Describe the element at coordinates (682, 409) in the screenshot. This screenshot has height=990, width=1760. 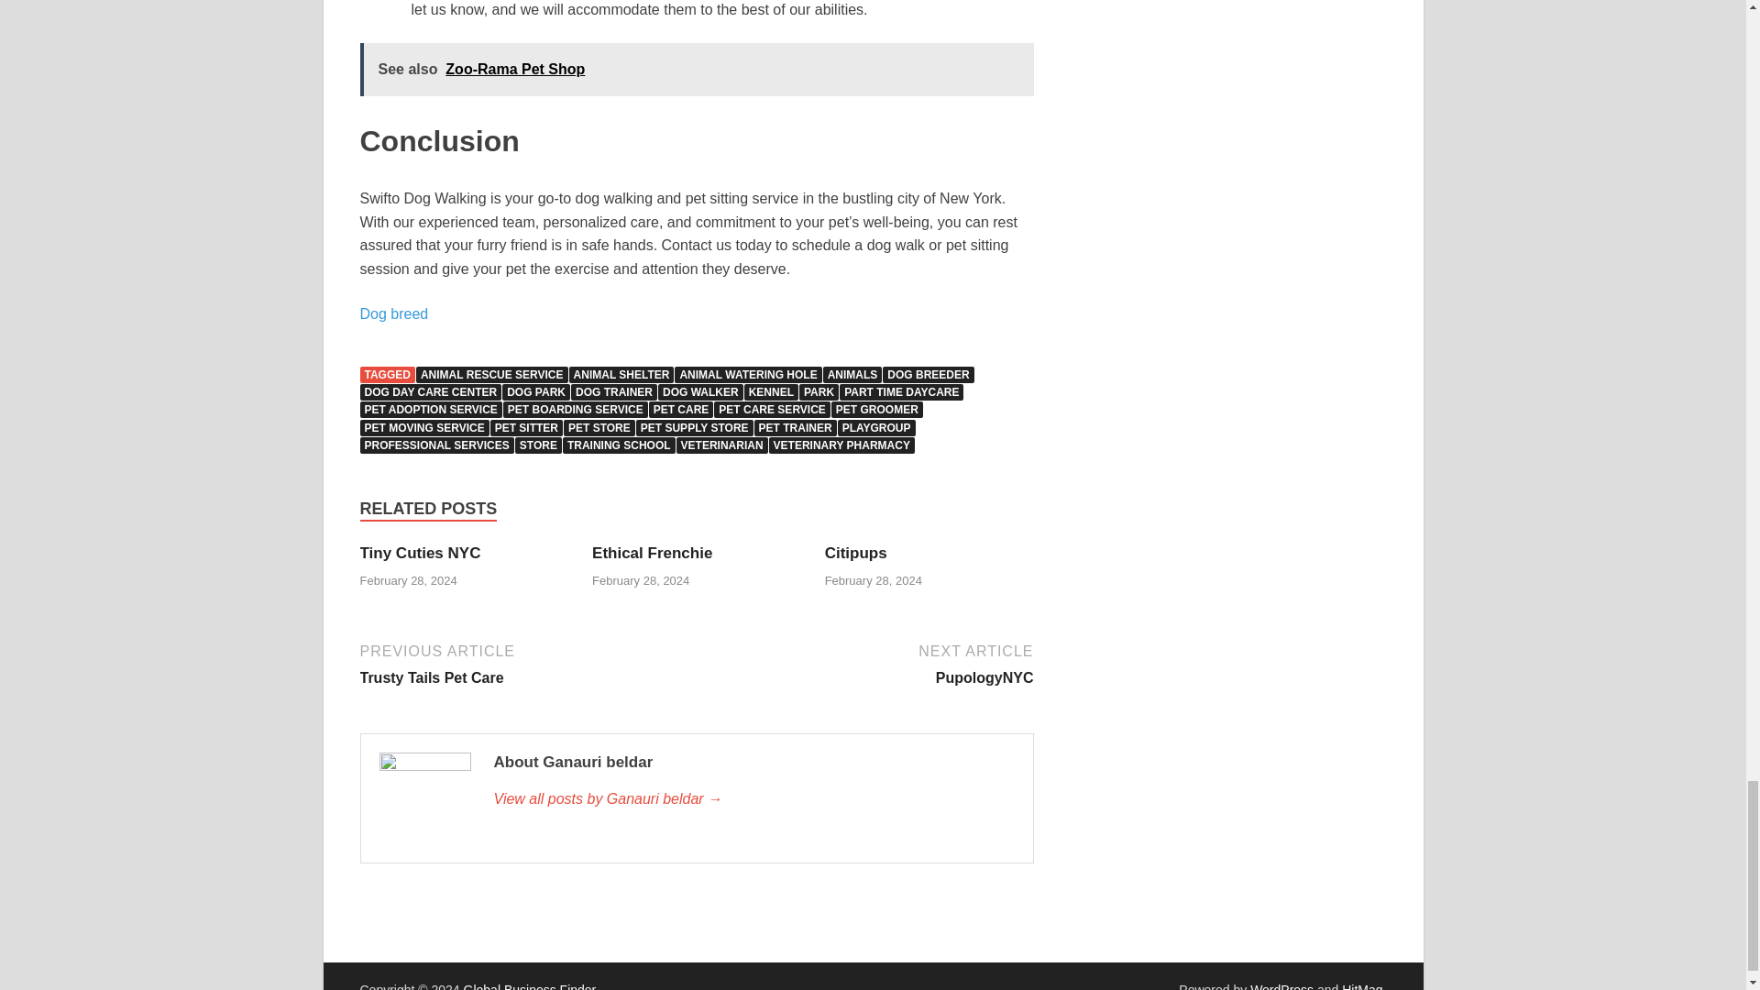
I see `PET CARE` at that location.